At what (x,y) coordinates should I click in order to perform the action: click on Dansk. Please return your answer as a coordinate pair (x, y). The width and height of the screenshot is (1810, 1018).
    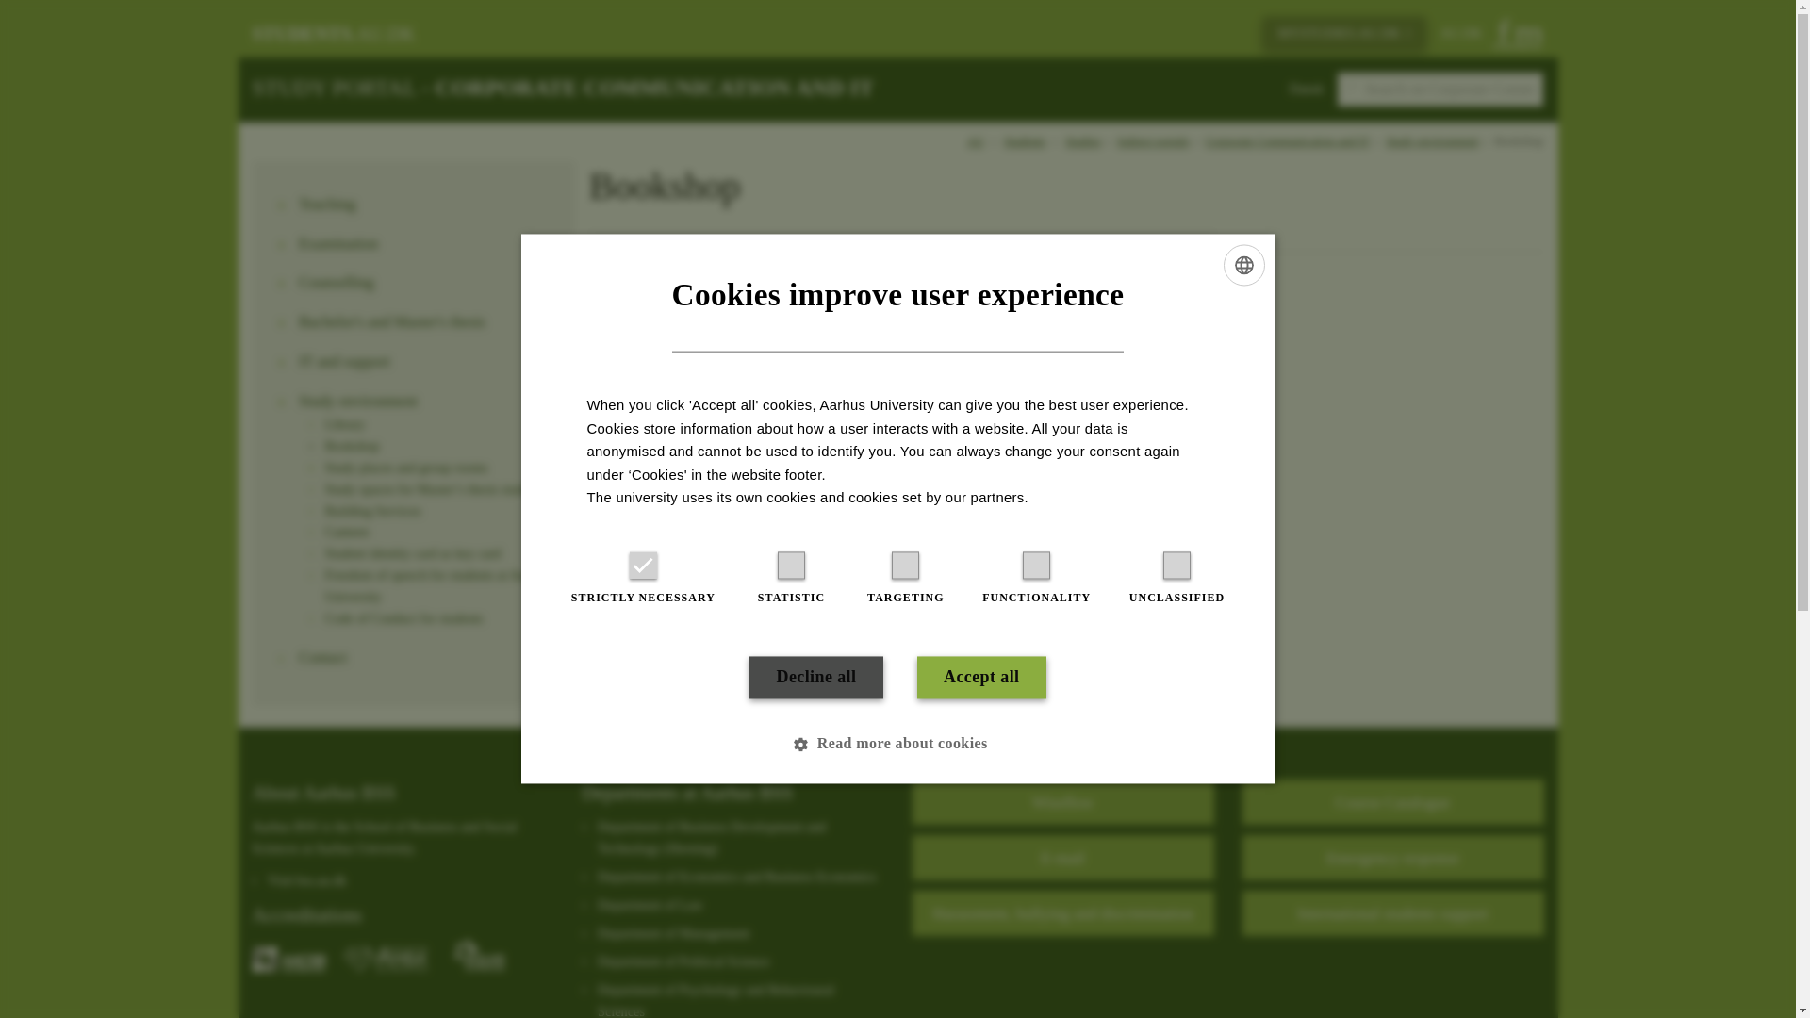
    Looking at the image, I should click on (1307, 89).